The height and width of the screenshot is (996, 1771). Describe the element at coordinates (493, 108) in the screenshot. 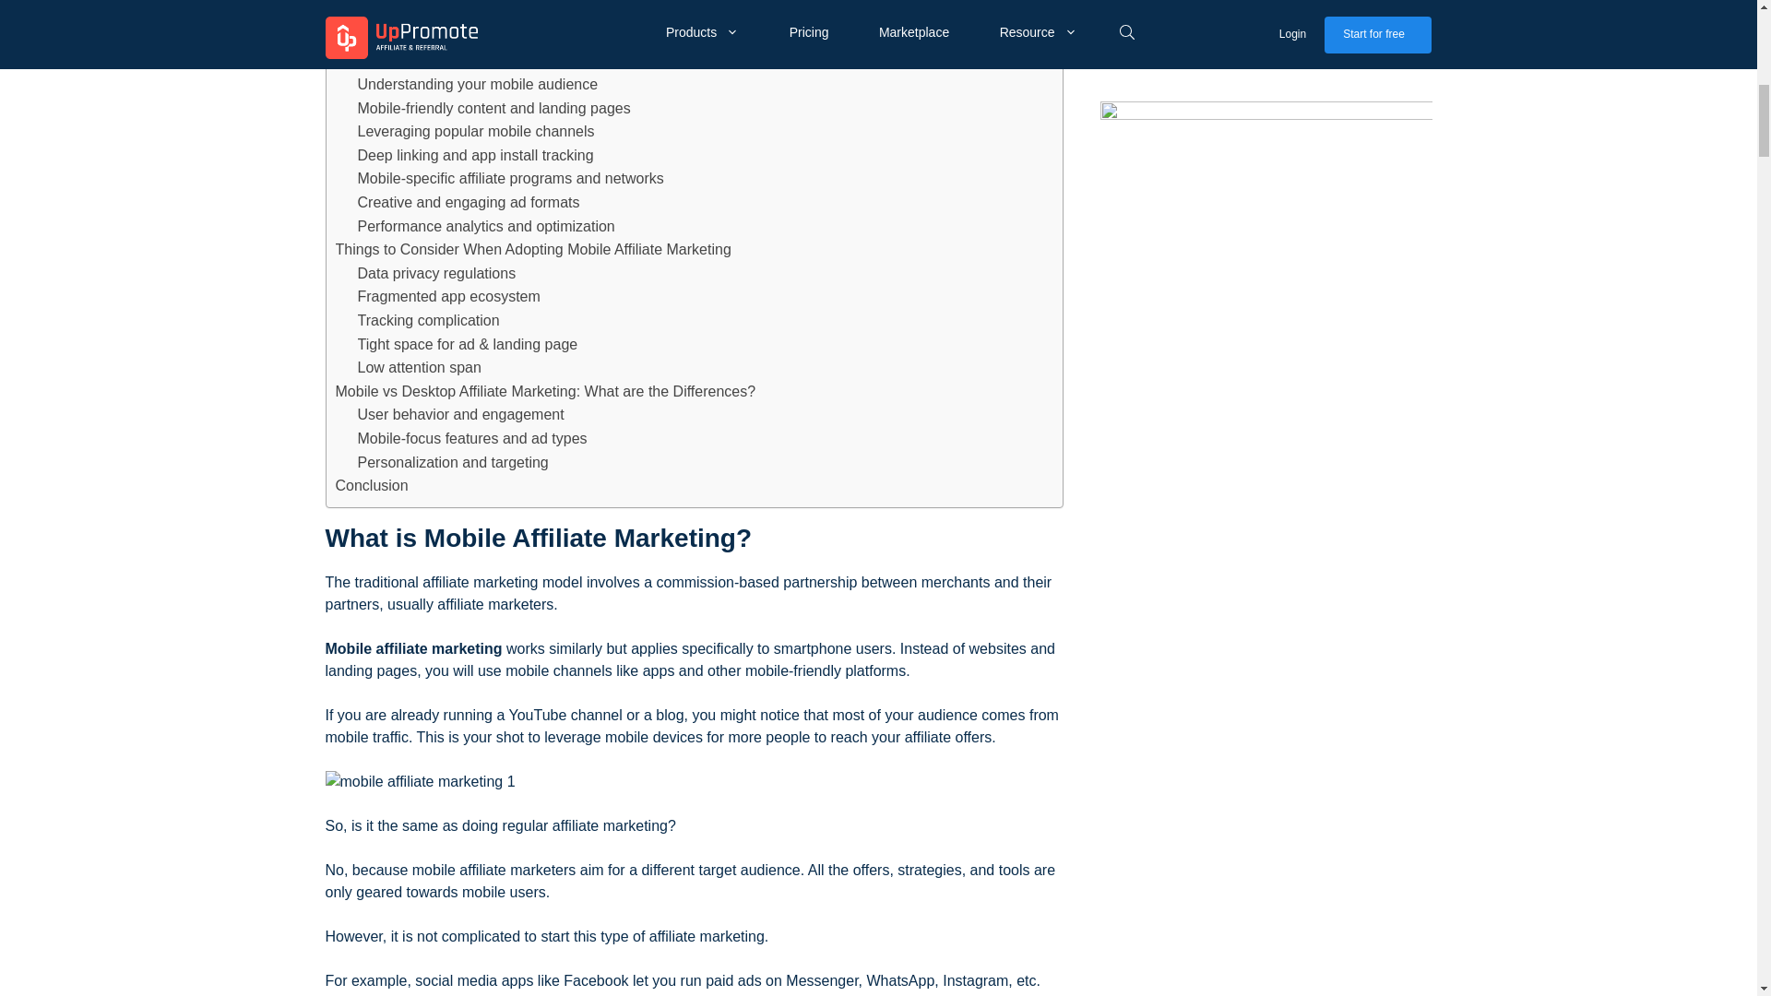

I see `Mobile-friendly content and landing pages` at that location.